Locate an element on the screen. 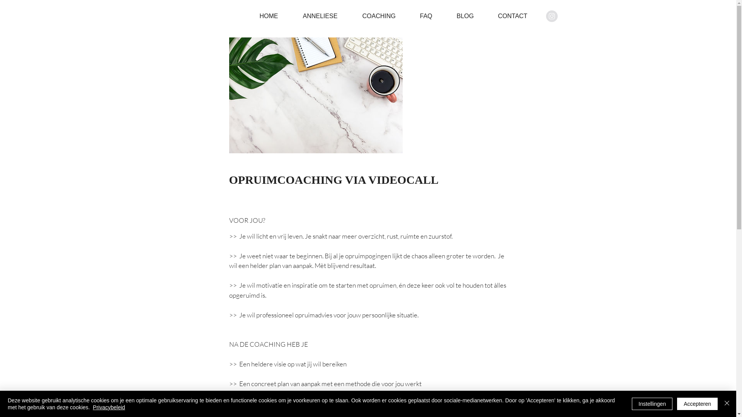  FAQ is located at coordinates (433, 16).